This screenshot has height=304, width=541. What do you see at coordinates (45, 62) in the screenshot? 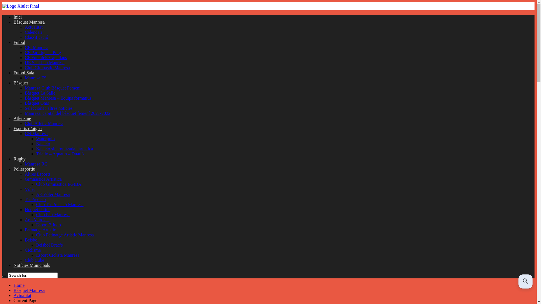
I see `UE Sant Pau Manresa` at bounding box center [45, 62].